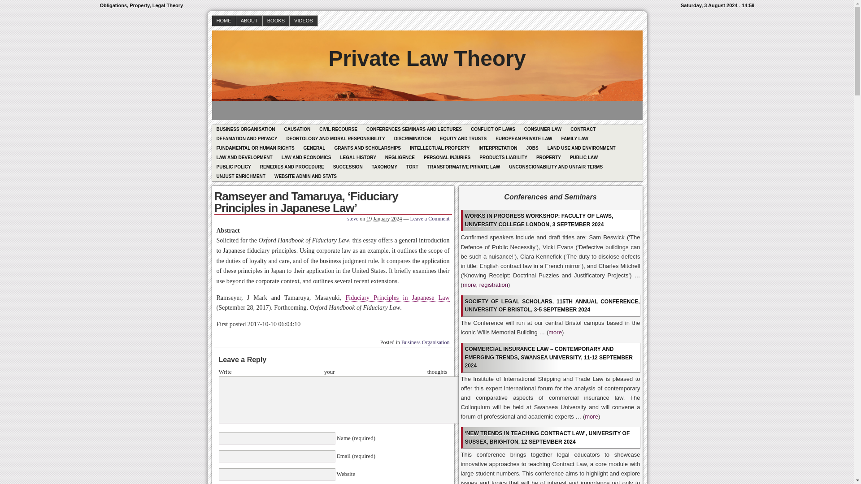 This screenshot has height=484, width=861. Describe the element at coordinates (276, 21) in the screenshot. I see `BOOKS` at that location.